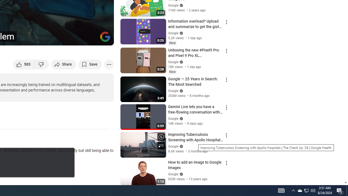  What do you see at coordinates (104, 39) in the screenshot?
I see `Full screen (f)` at bounding box center [104, 39].